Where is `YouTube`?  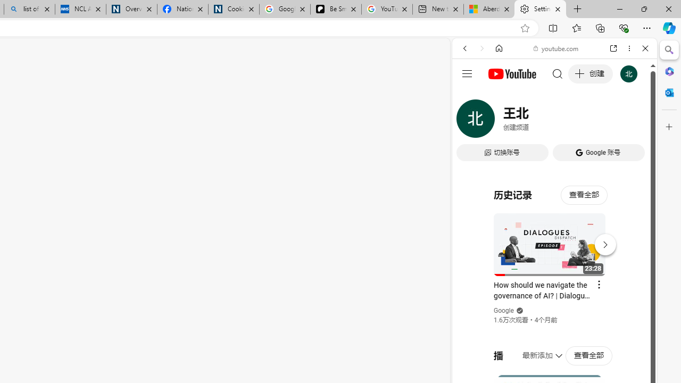
YouTube is located at coordinates (550, 157).